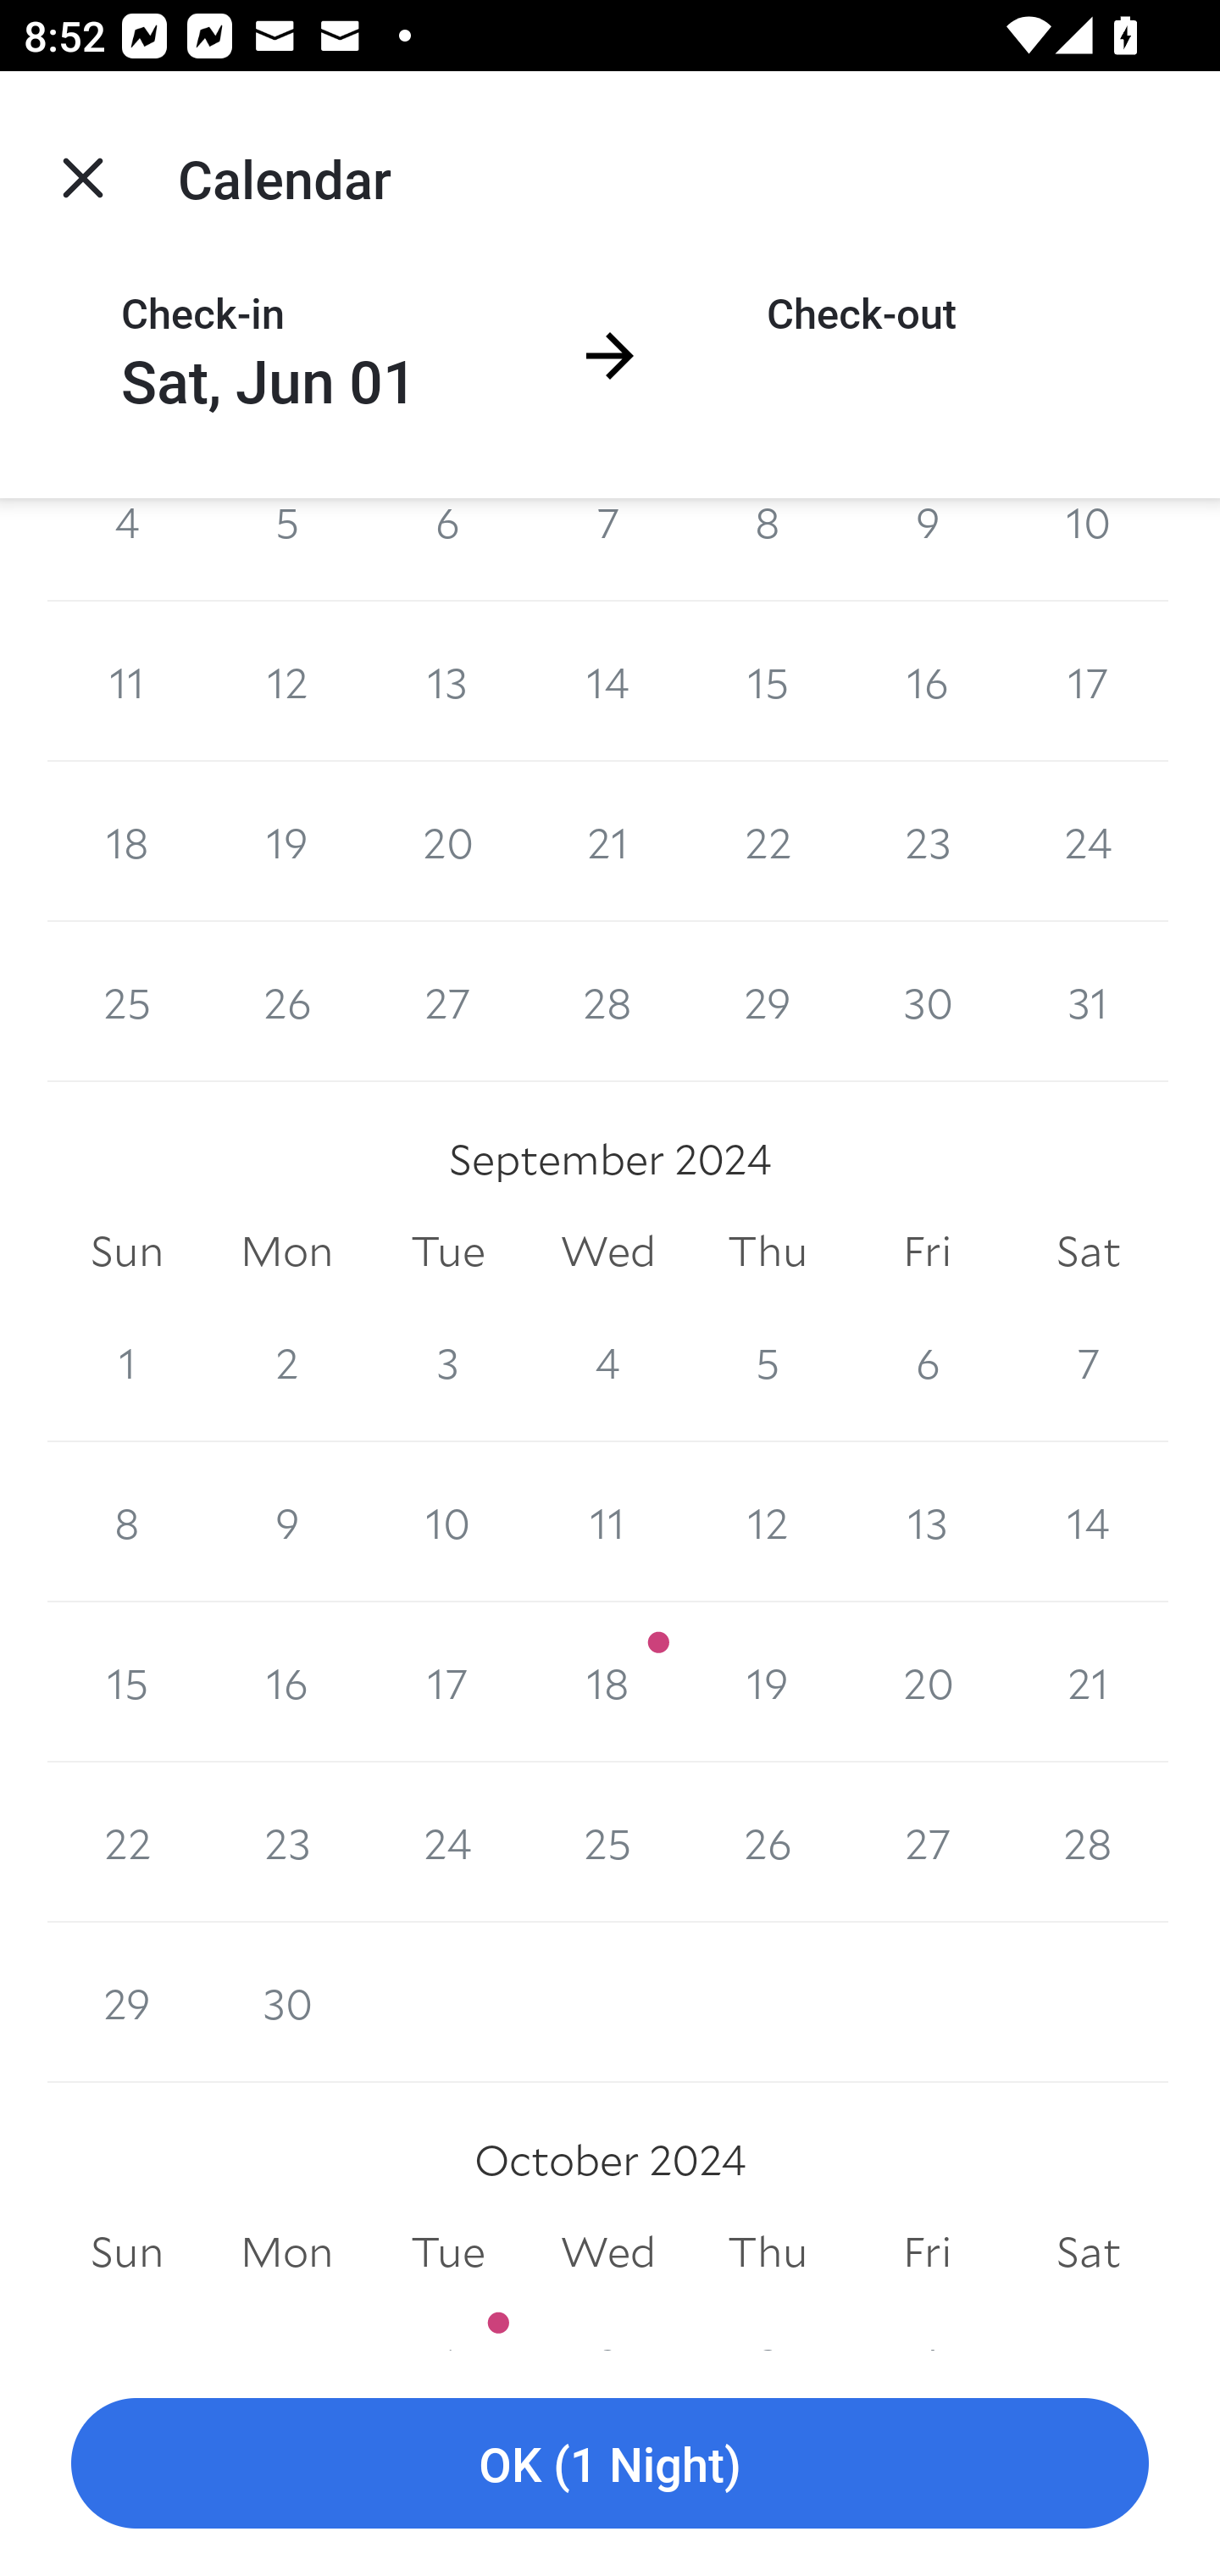 This screenshot has width=1220, height=2576. Describe the element at coordinates (608, 682) in the screenshot. I see `14 14 August 2024` at that location.